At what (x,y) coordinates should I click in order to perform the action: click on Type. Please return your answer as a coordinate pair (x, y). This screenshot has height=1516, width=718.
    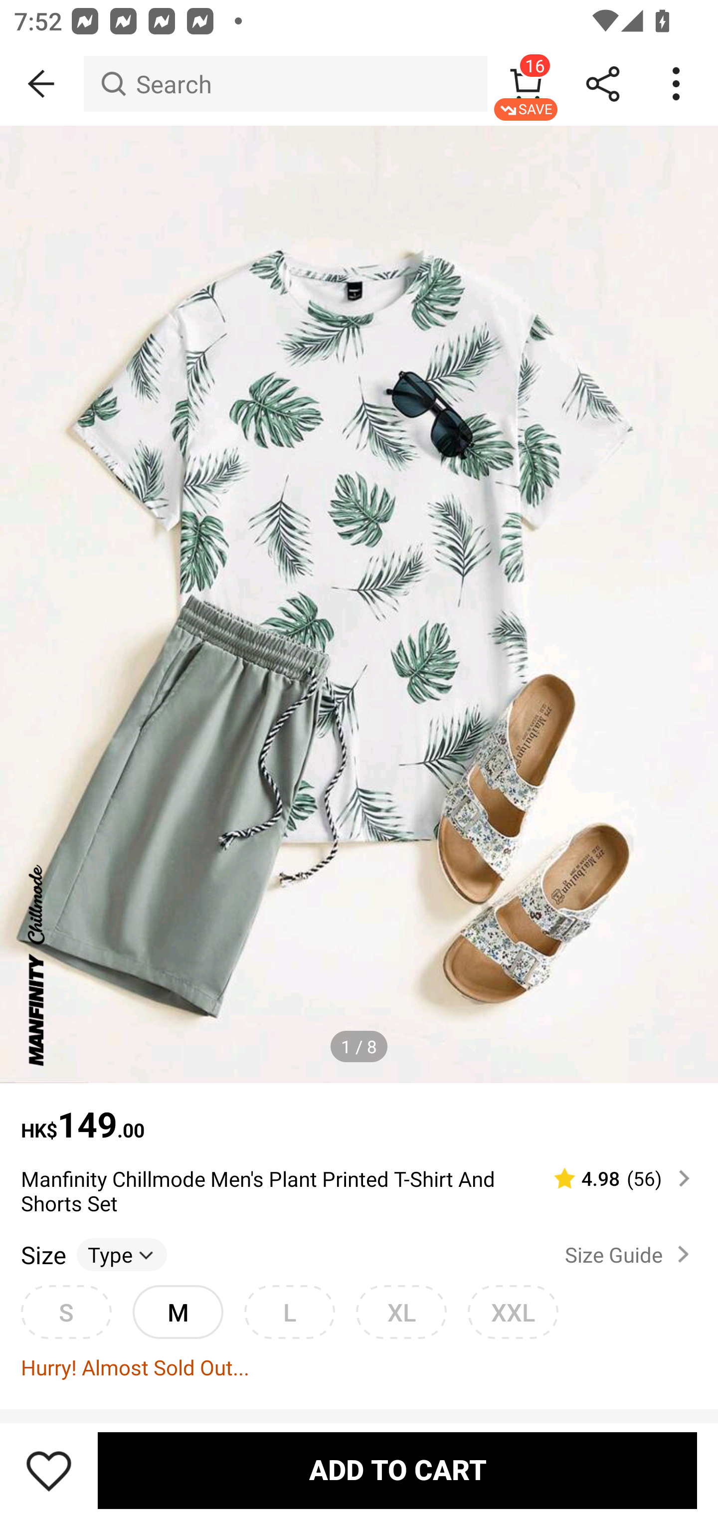
    Looking at the image, I should click on (122, 1254).